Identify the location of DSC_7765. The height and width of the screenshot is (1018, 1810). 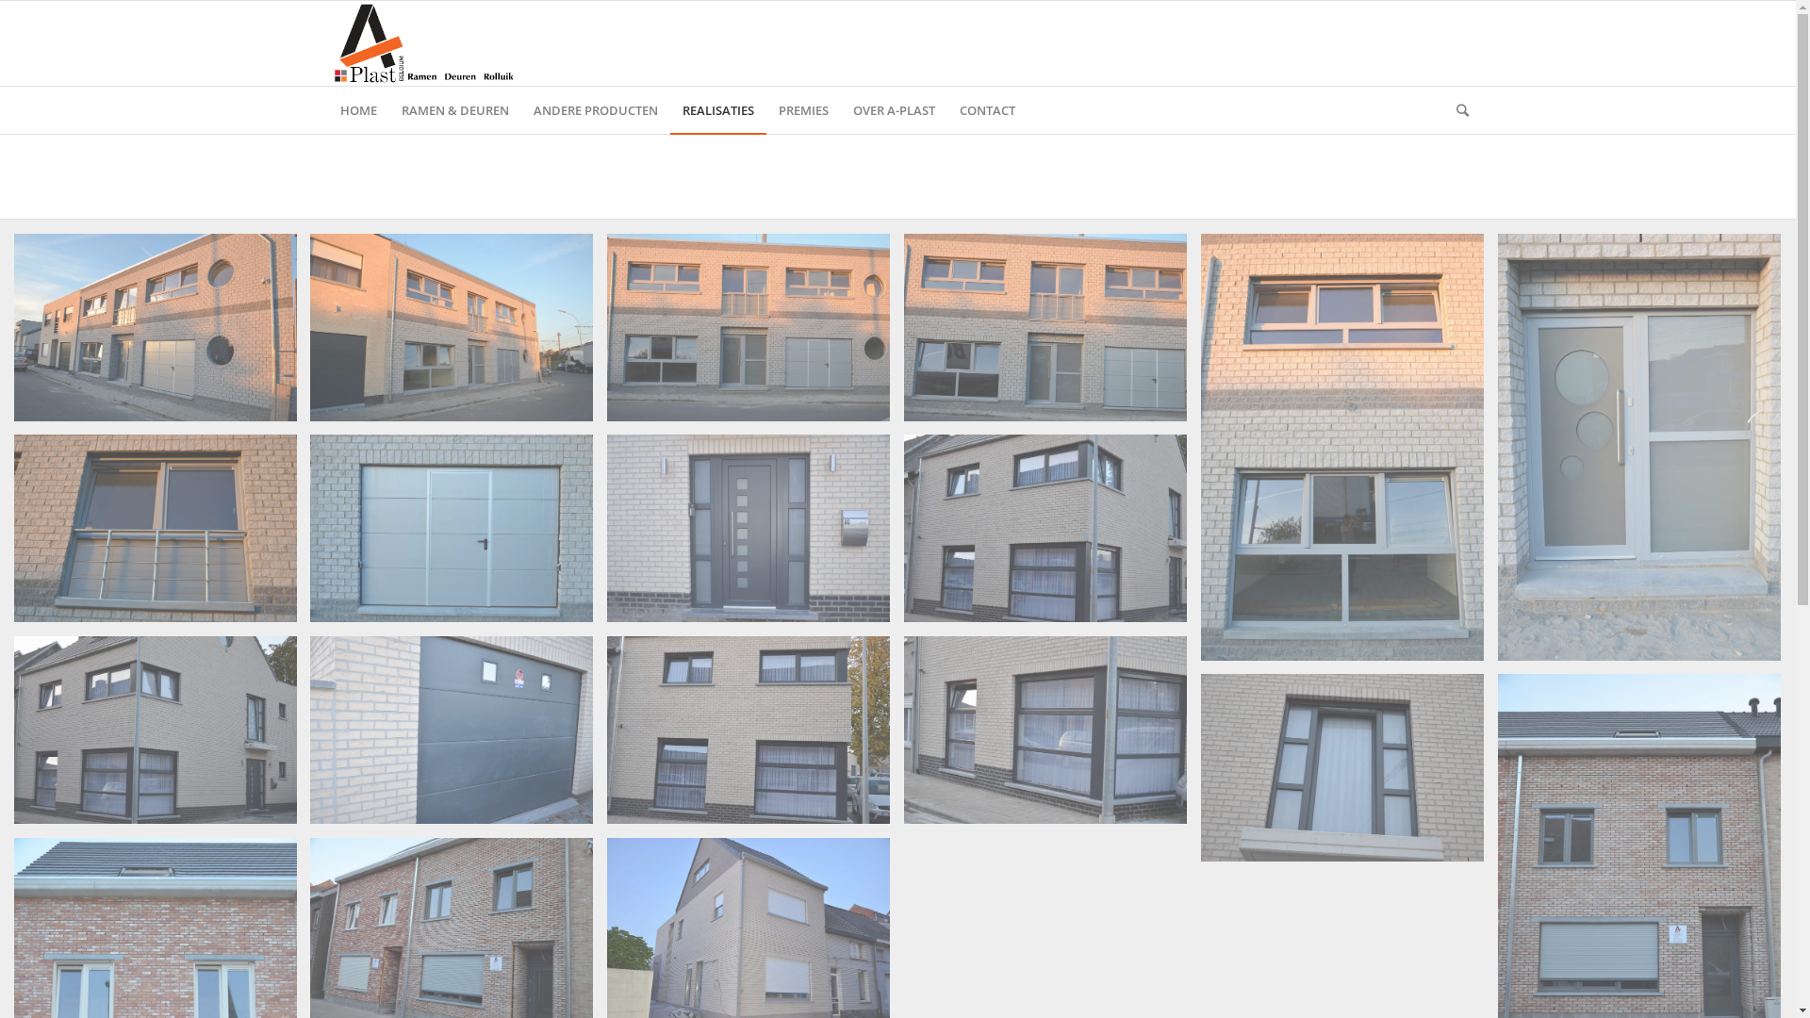
(749, 327).